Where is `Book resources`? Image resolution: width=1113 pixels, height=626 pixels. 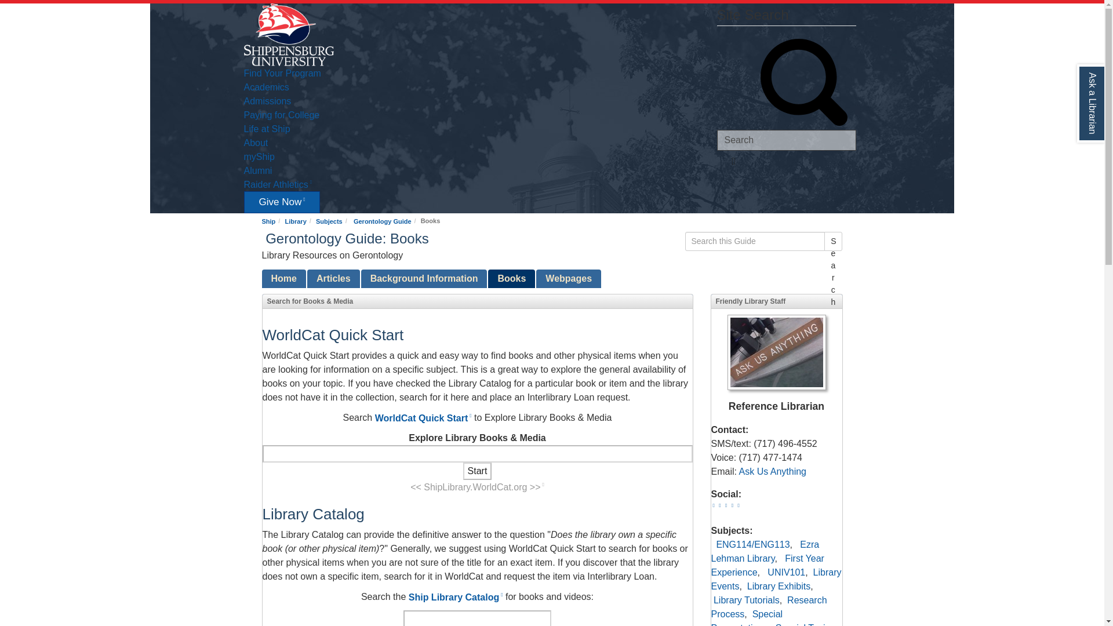
Book resources is located at coordinates (511, 278).